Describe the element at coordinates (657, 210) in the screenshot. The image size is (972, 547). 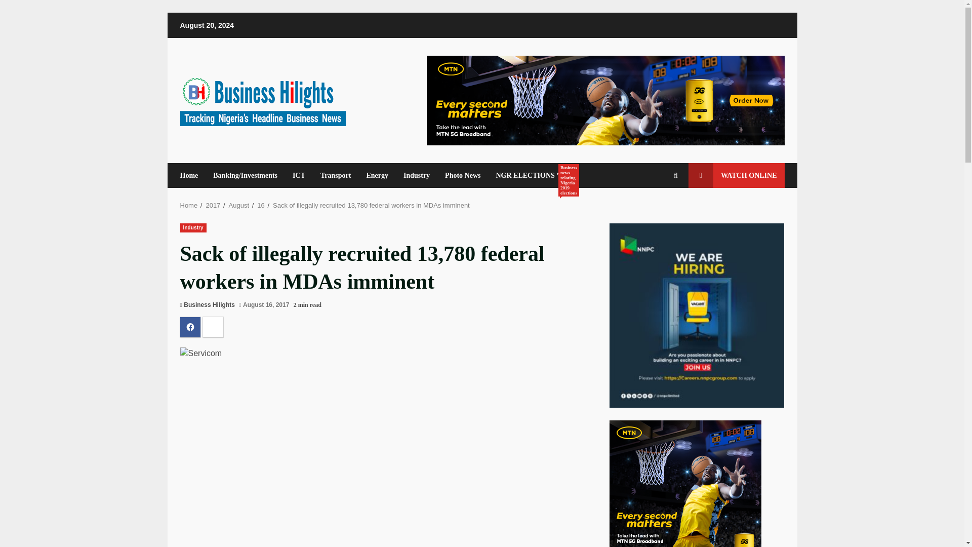
I see `Search` at that location.